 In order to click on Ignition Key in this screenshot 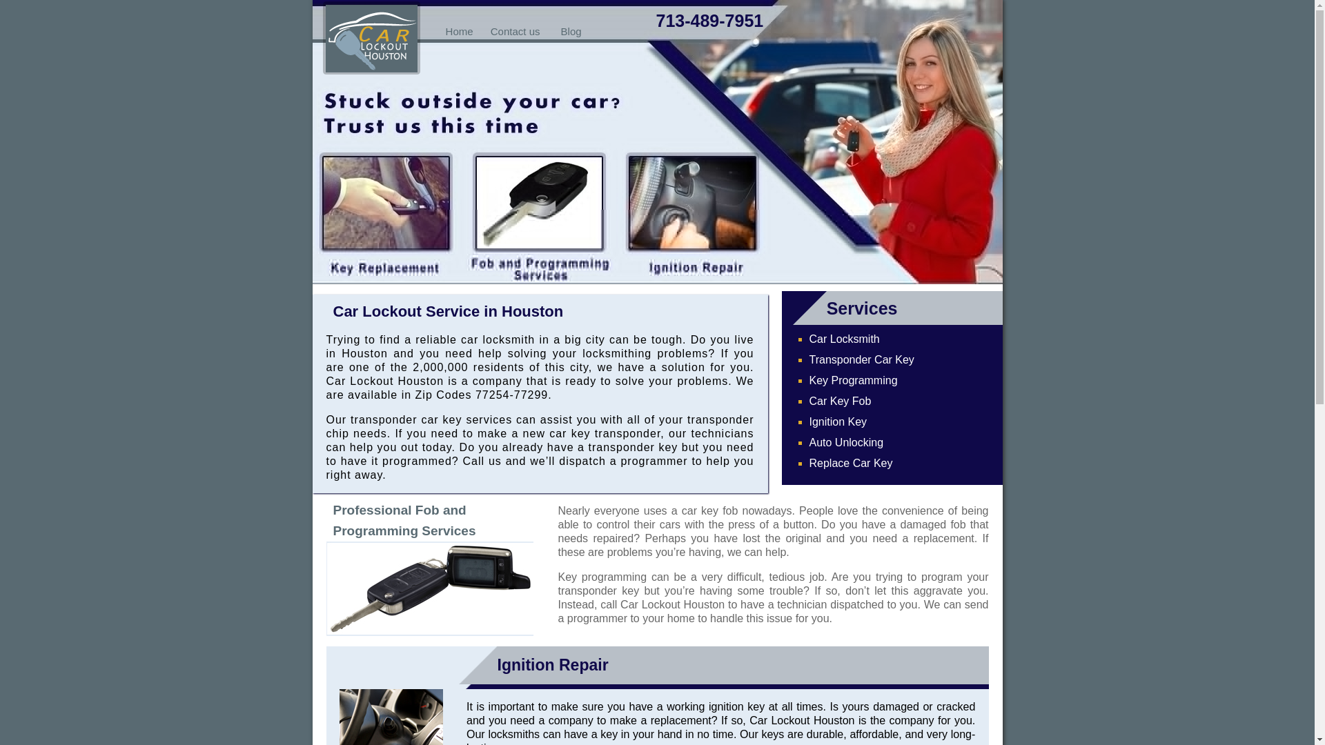, I will do `click(837, 421)`.